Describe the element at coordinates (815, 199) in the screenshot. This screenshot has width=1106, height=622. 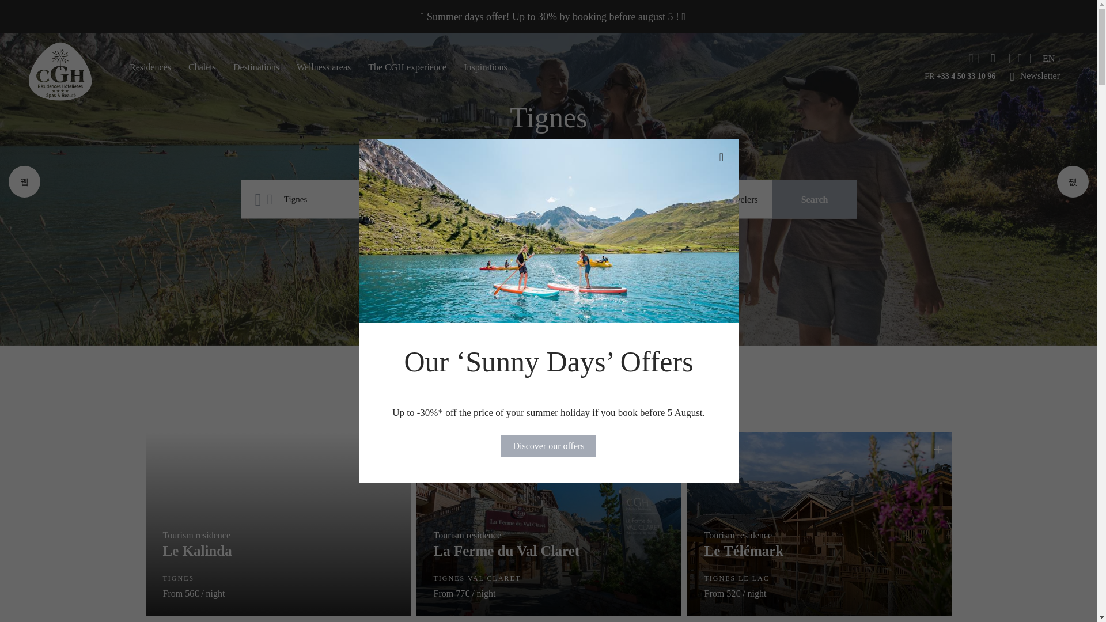
I see `Search` at that location.